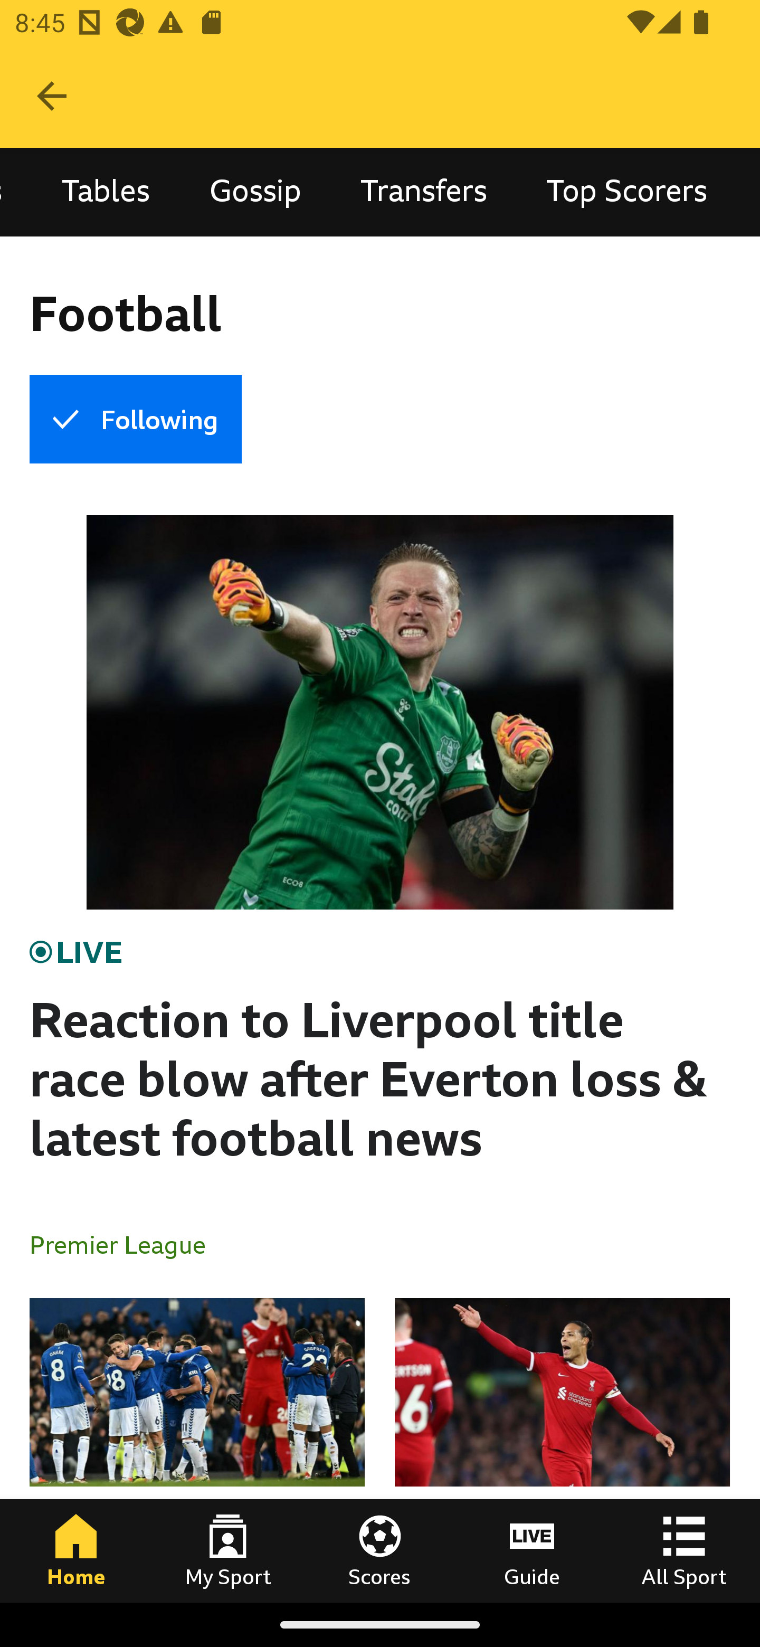  I want to click on Top Scorers, so click(627, 192).